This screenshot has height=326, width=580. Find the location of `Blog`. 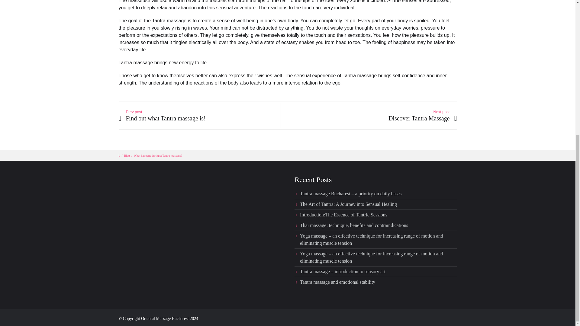

Blog is located at coordinates (127, 155).